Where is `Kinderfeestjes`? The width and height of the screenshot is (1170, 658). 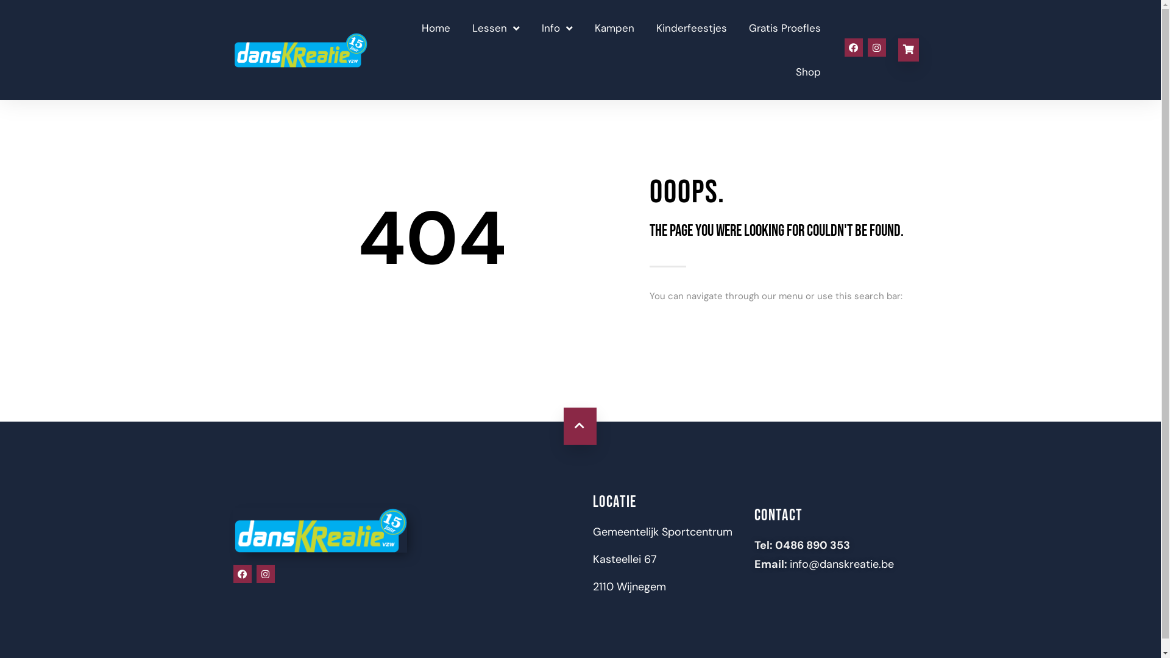 Kinderfeestjes is located at coordinates (692, 28).